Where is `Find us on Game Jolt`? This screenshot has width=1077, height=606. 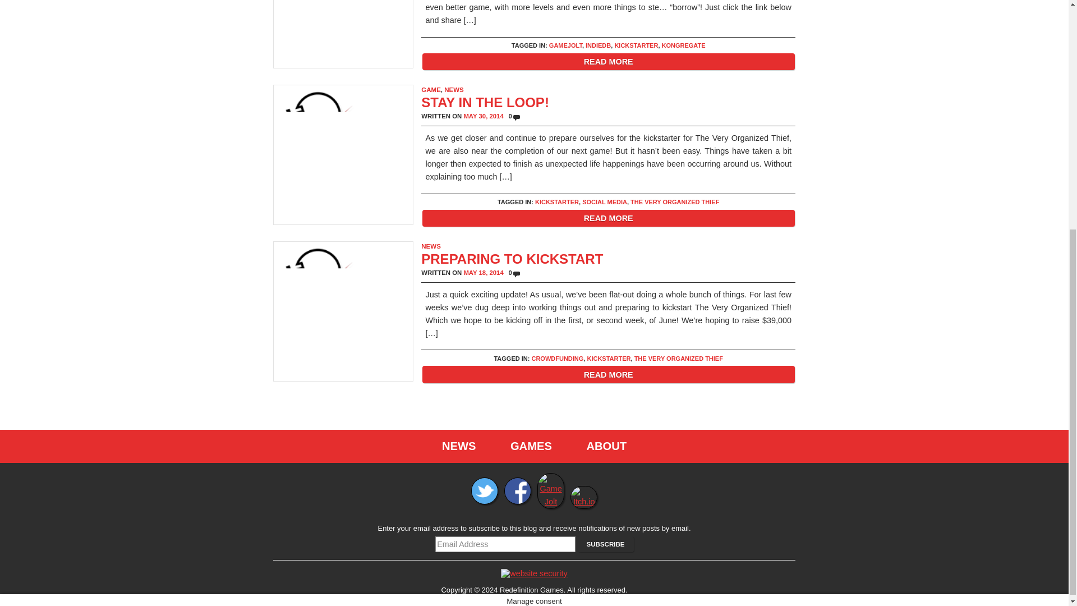 Find us on Game Jolt is located at coordinates (551, 501).